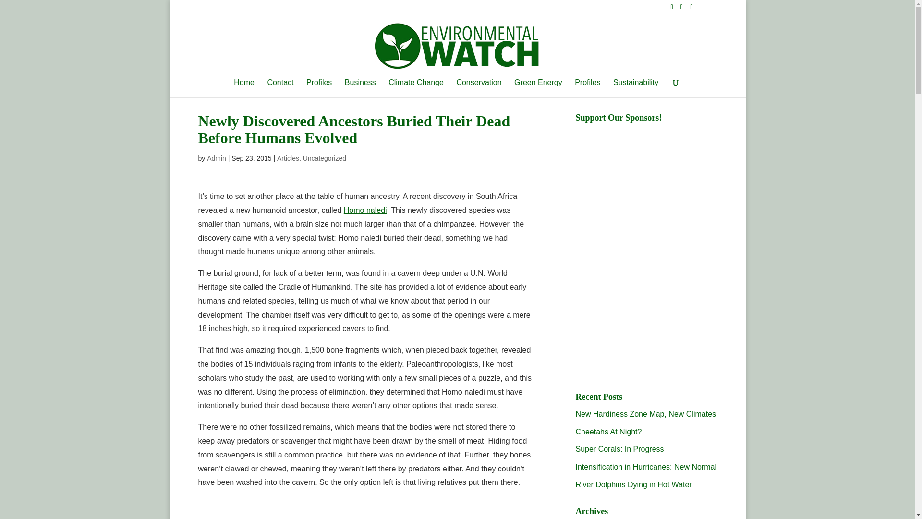  I want to click on Profiles, so click(587, 88).